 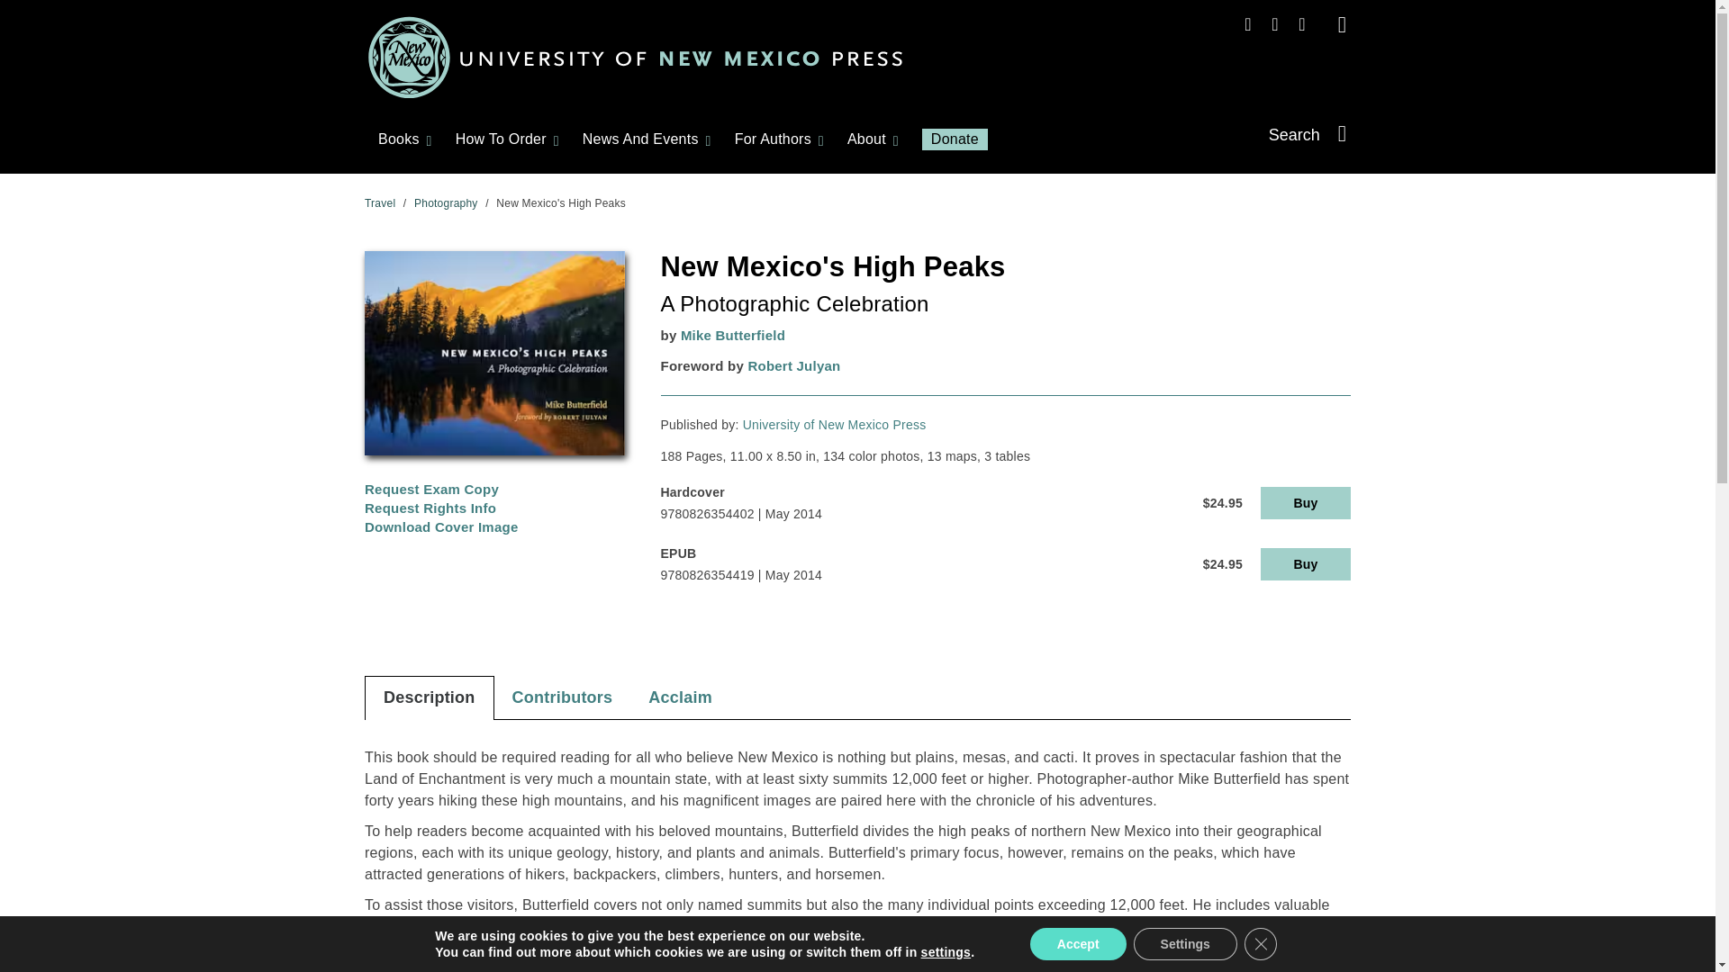 What do you see at coordinates (773, 139) in the screenshot?
I see `For Authors` at bounding box center [773, 139].